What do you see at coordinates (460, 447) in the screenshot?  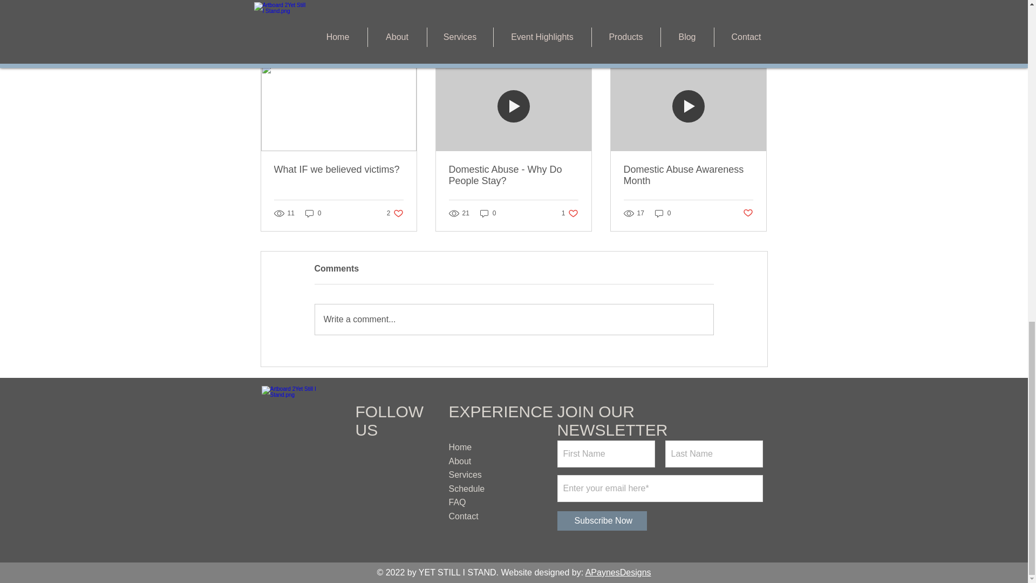 I see `Home` at bounding box center [460, 447].